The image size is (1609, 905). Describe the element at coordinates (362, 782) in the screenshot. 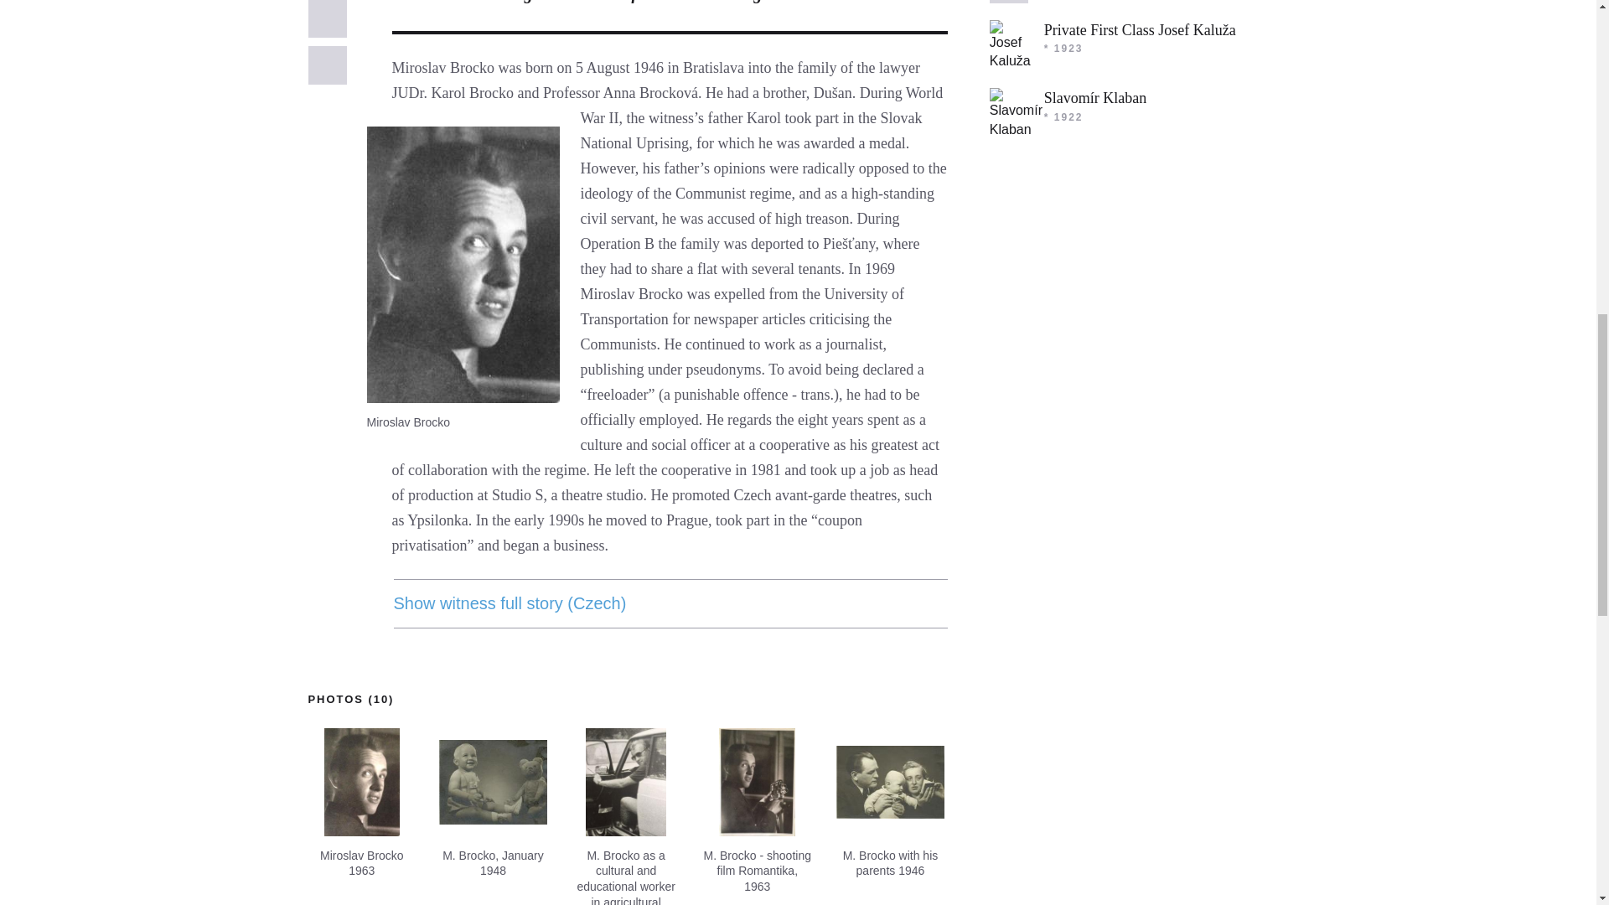

I see `Miroslav Brocko 1963` at that location.